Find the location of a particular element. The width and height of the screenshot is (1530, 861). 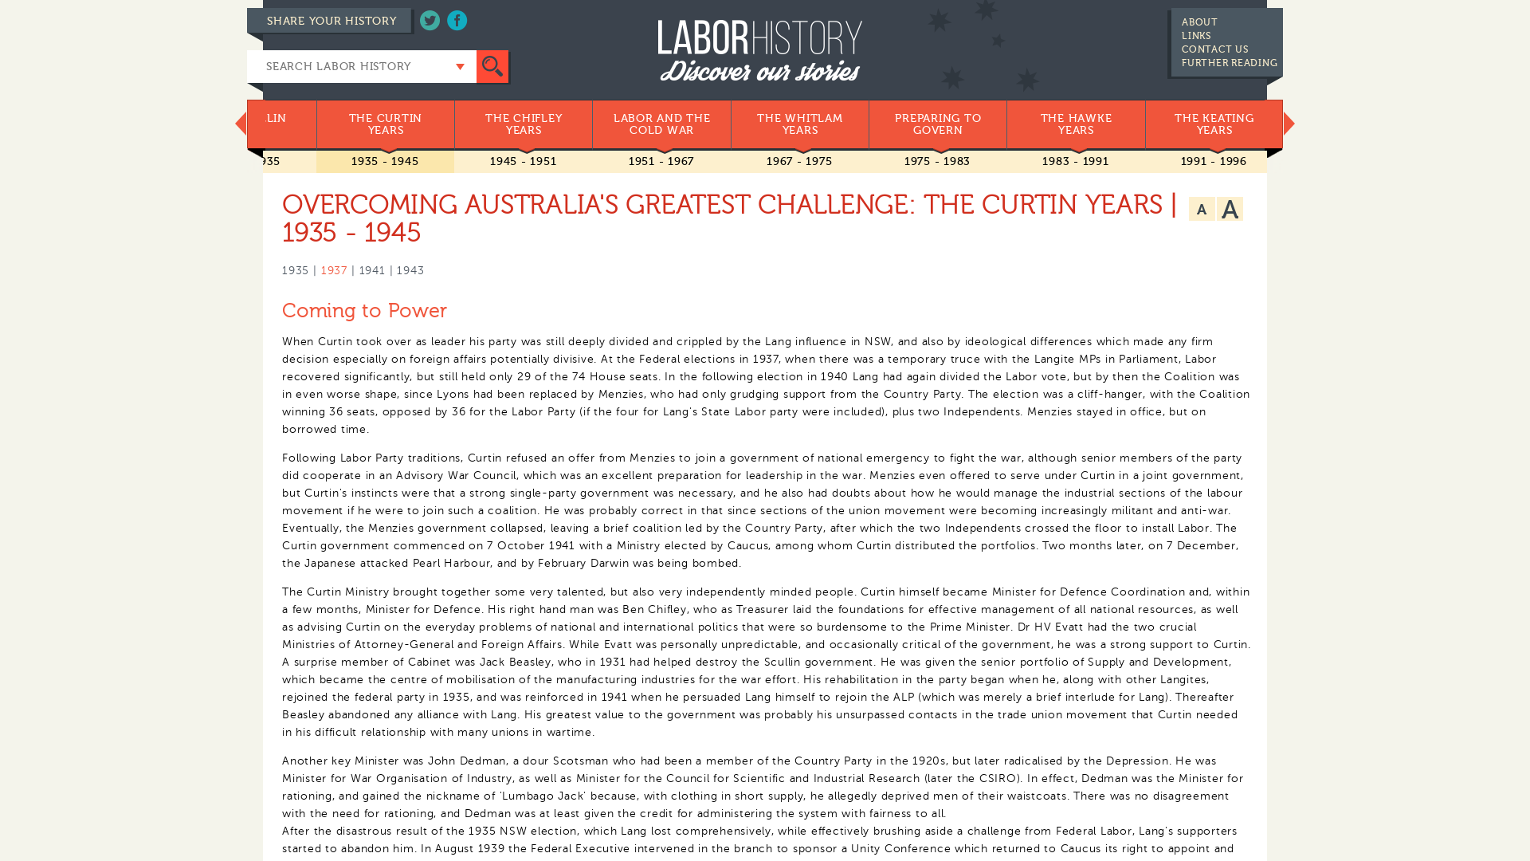

FURTHER READING is located at coordinates (1230, 63).